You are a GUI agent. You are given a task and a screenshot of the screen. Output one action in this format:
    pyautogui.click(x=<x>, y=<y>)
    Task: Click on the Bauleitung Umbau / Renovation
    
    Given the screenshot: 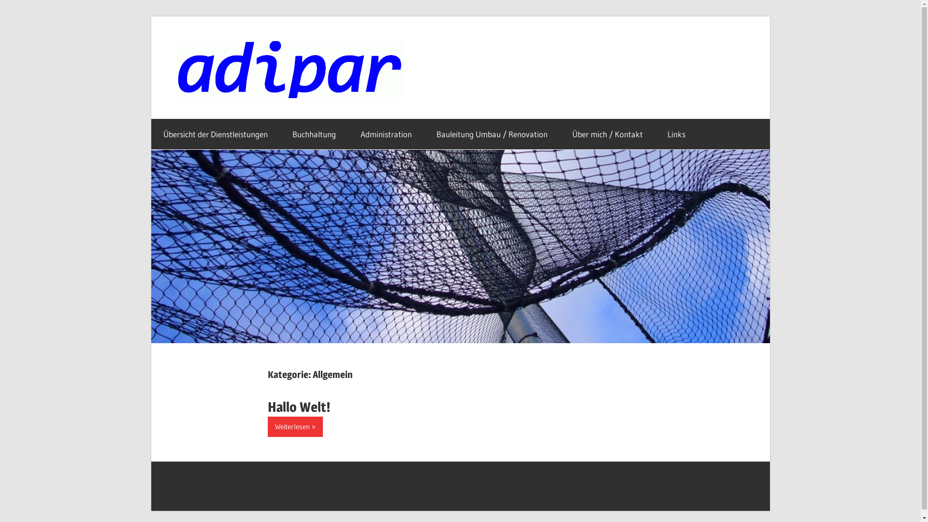 What is the action you would take?
    pyautogui.click(x=492, y=134)
    